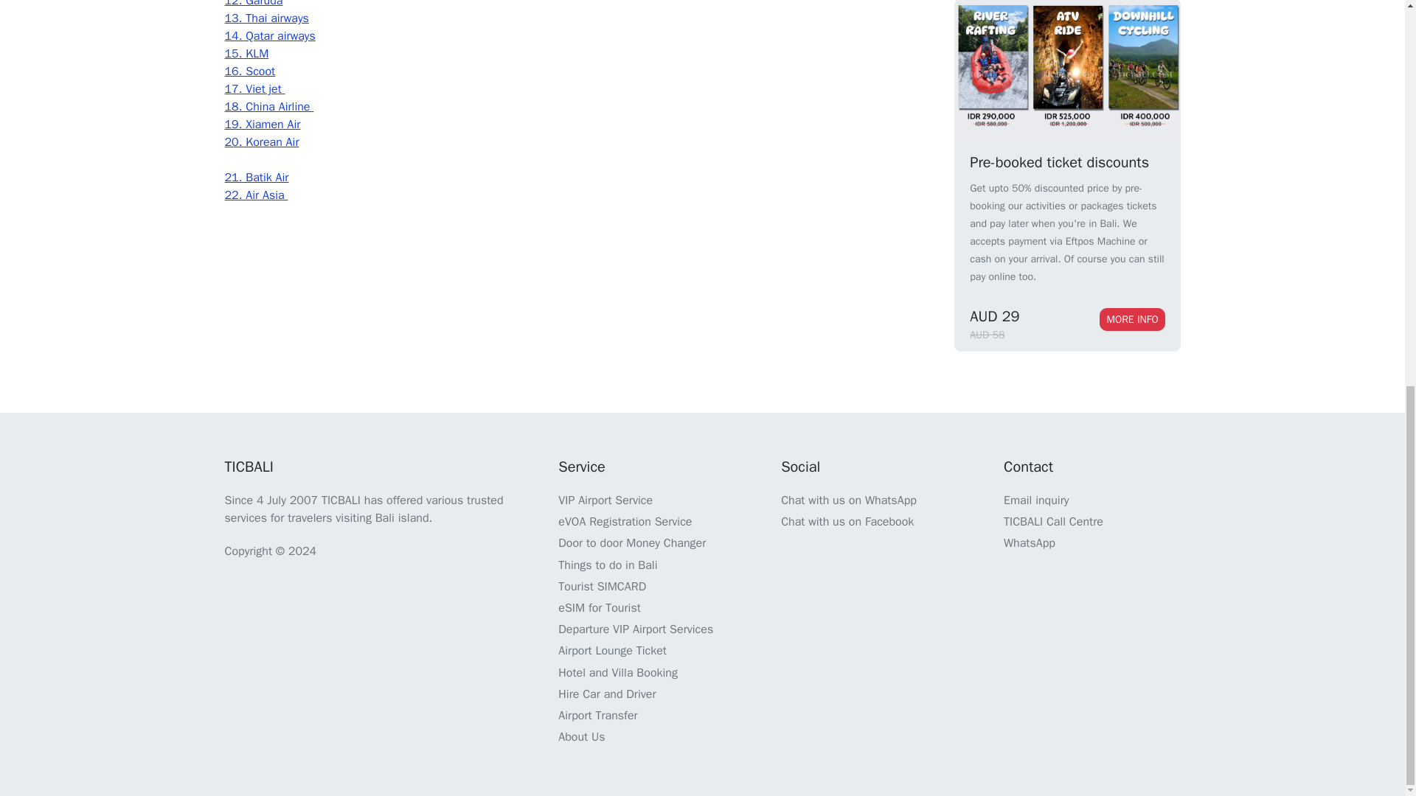  I want to click on Chat with us on Facebook, so click(847, 522).